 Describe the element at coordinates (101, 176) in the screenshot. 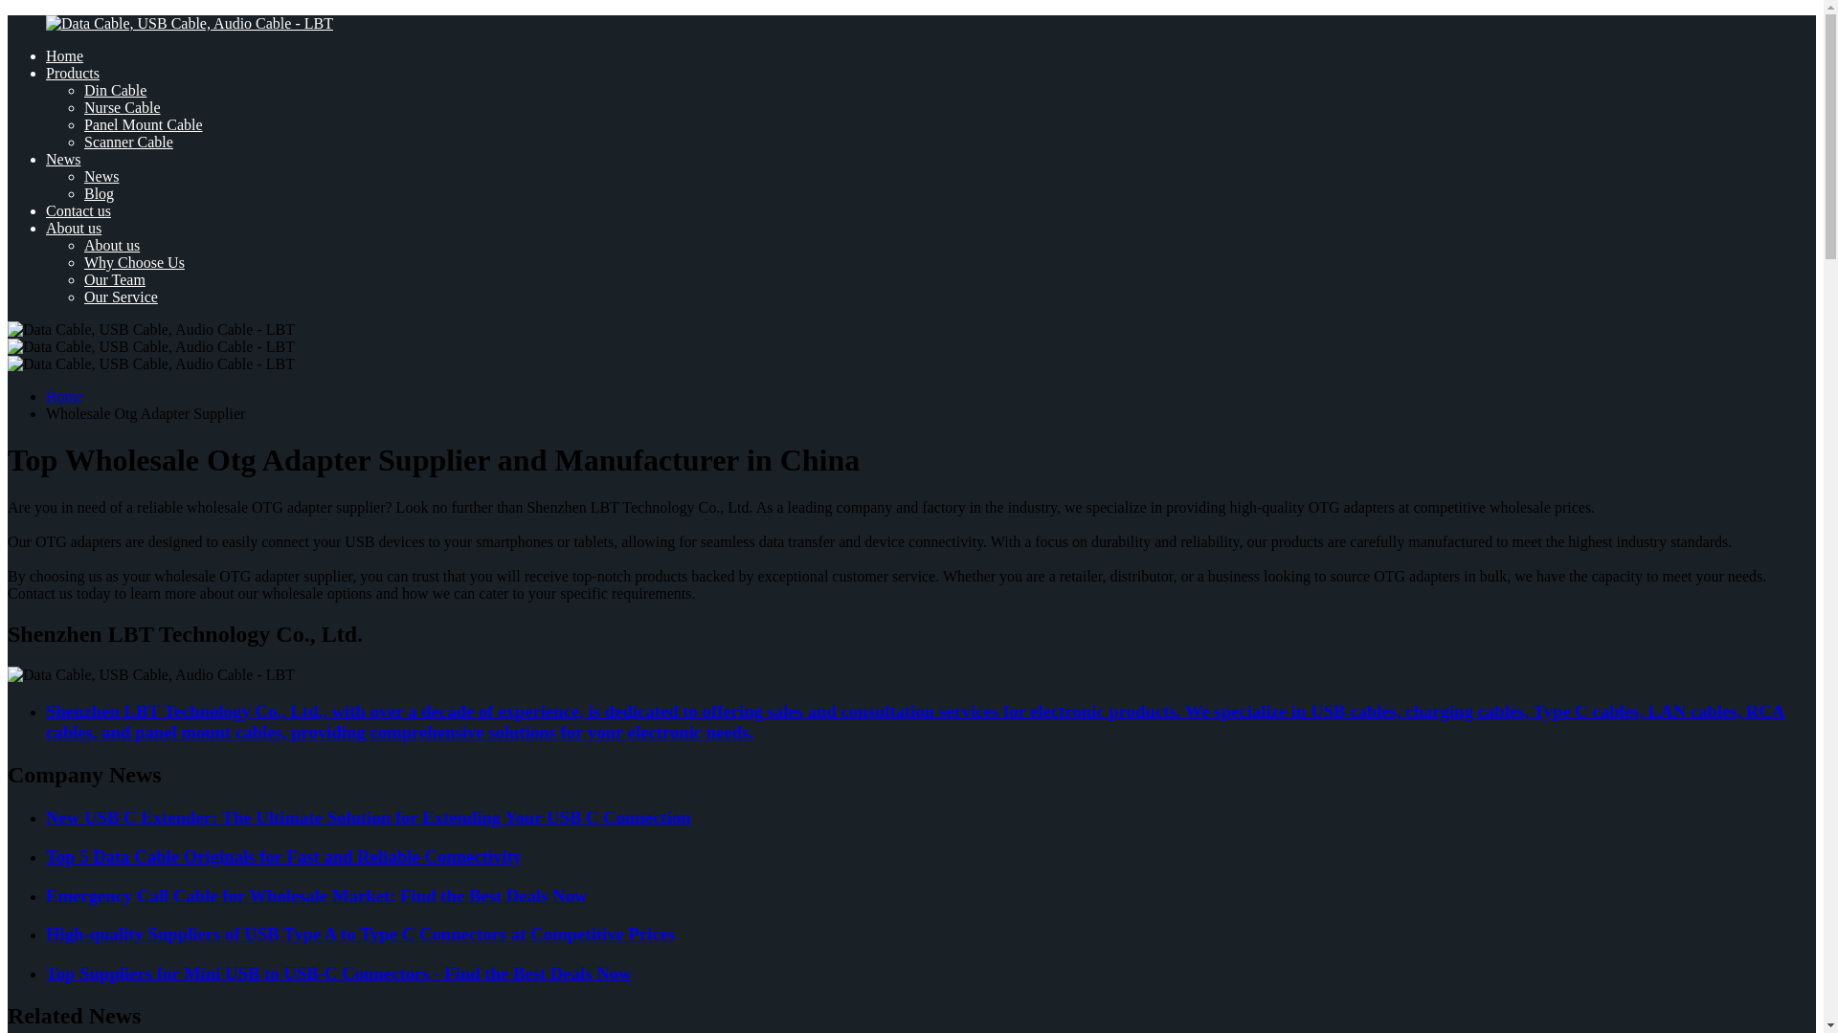

I see `News` at that location.